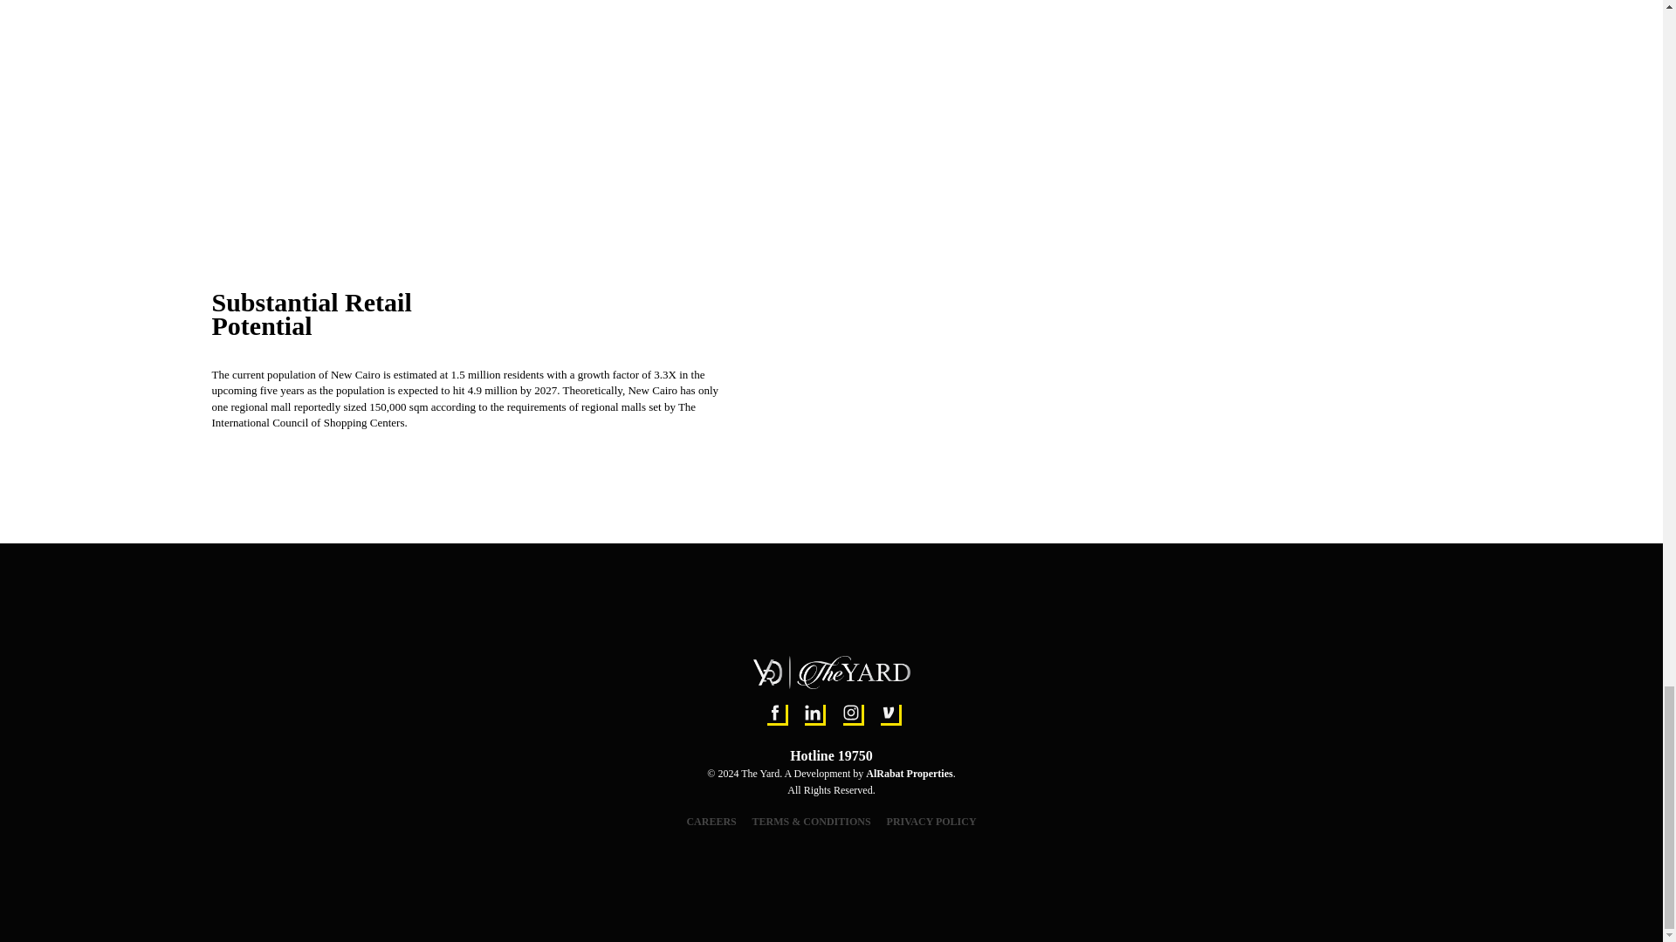 This screenshot has width=1676, height=942. Describe the element at coordinates (931, 822) in the screenshot. I see `PRIVACY POLICY` at that location.